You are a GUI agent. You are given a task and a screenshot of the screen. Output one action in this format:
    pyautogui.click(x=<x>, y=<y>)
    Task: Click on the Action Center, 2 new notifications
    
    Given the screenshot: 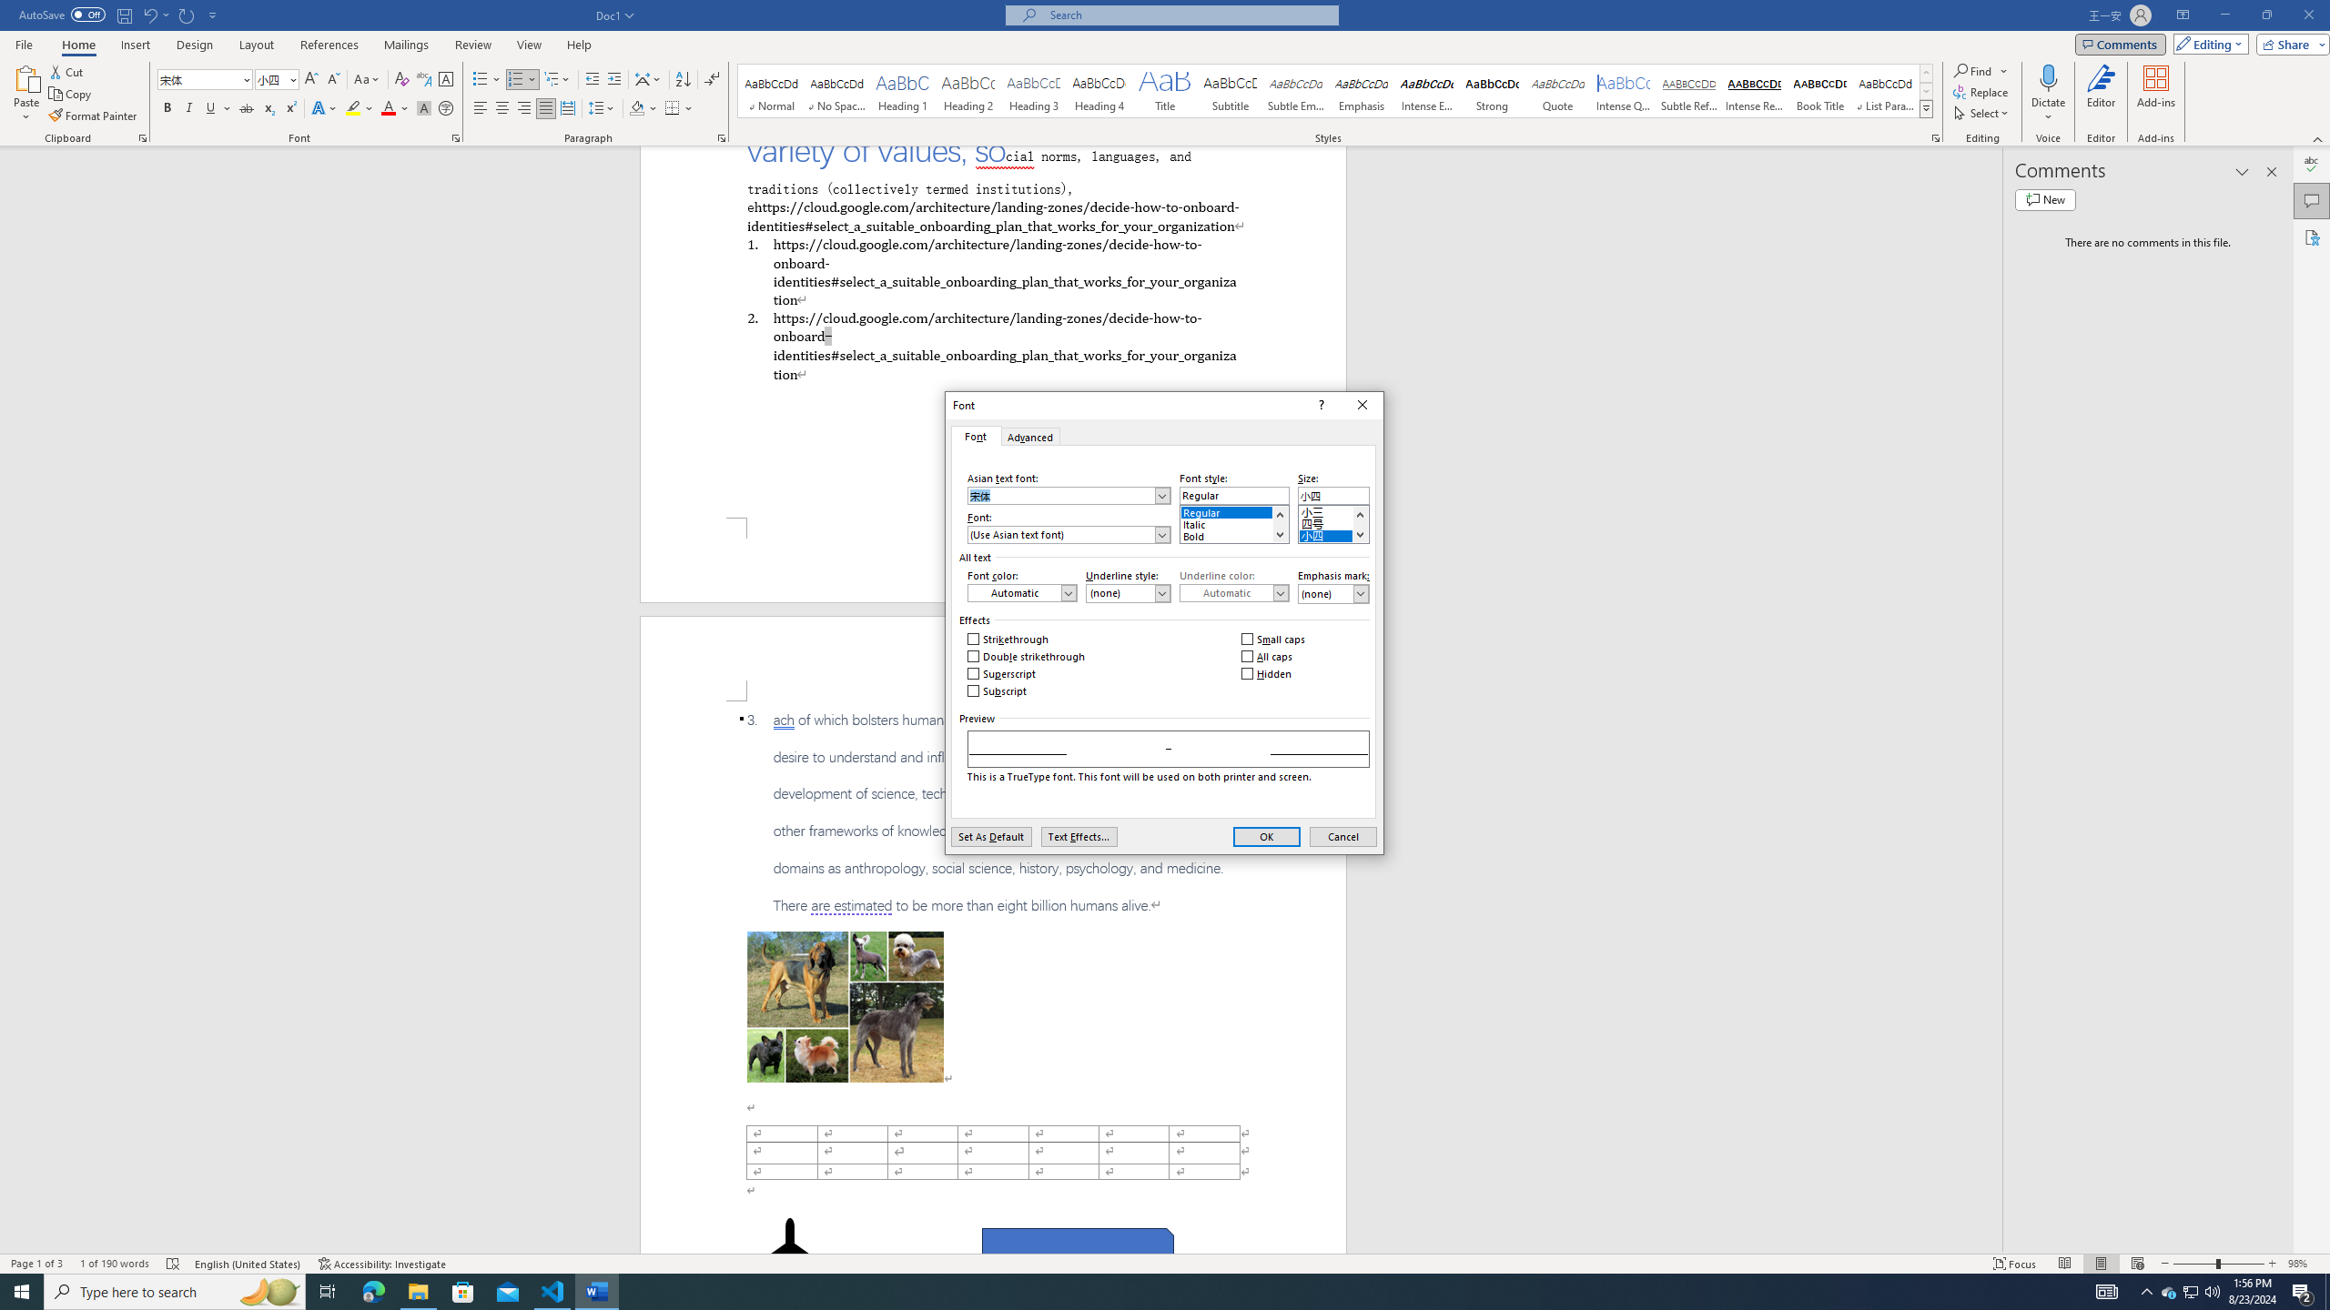 What is the action you would take?
    pyautogui.click(x=2303, y=1292)
    